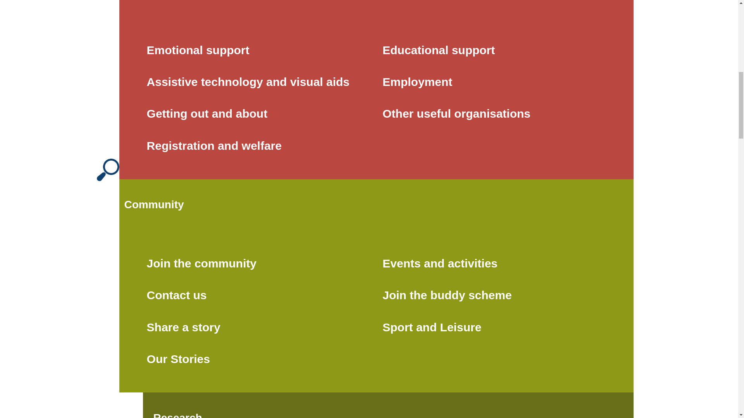 Image resolution: width=744 pixels, height=418 pixels. I want to click on Contact us, so click(258, 295).